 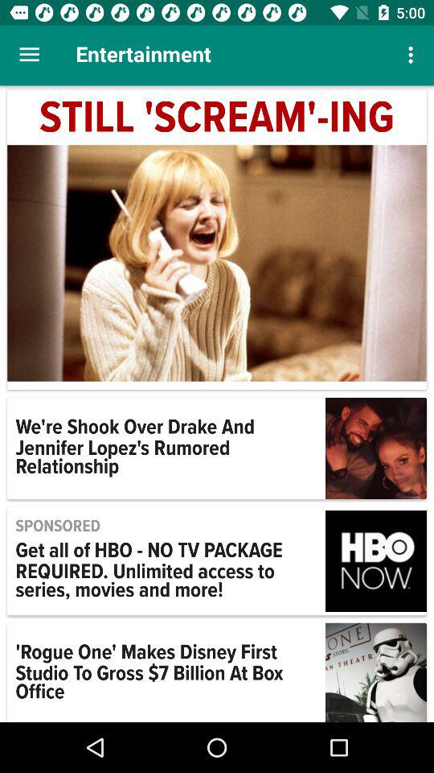 What do you see at coordinates (413, 55) in the screenshot?
I see `launch icon next to the entertainment icon` at bounding box center [413, 55].